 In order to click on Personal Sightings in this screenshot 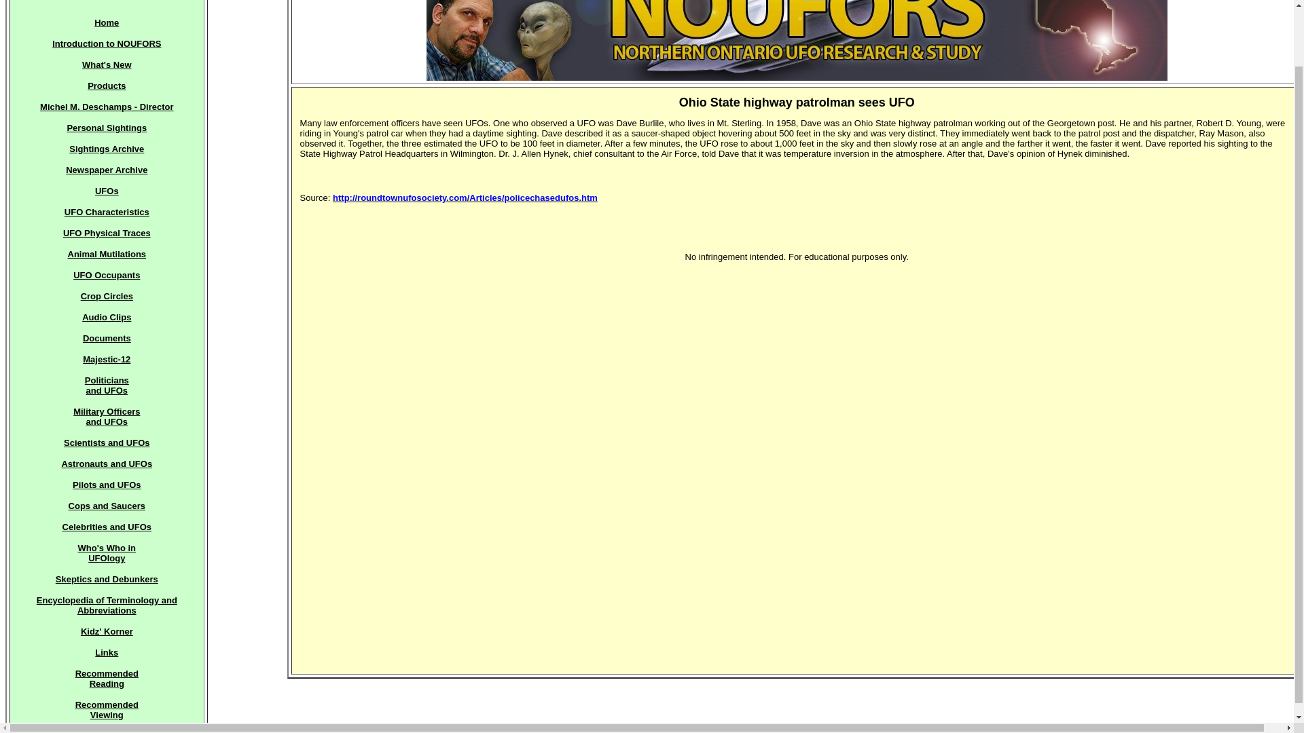, I will do `click(107, 212)`.